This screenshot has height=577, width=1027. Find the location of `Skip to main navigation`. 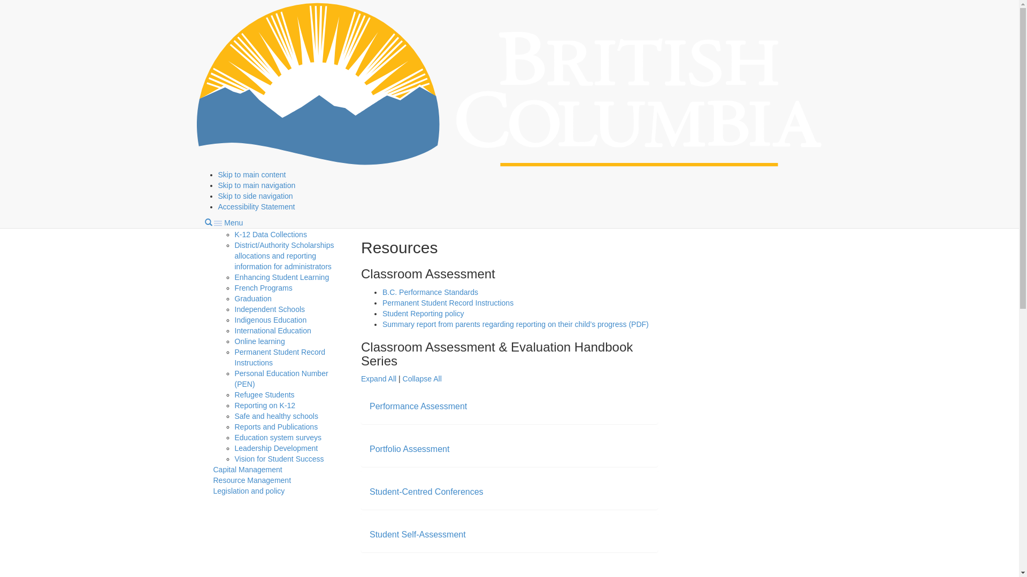

Skip to main navigation is located at coordinates (257, 185).